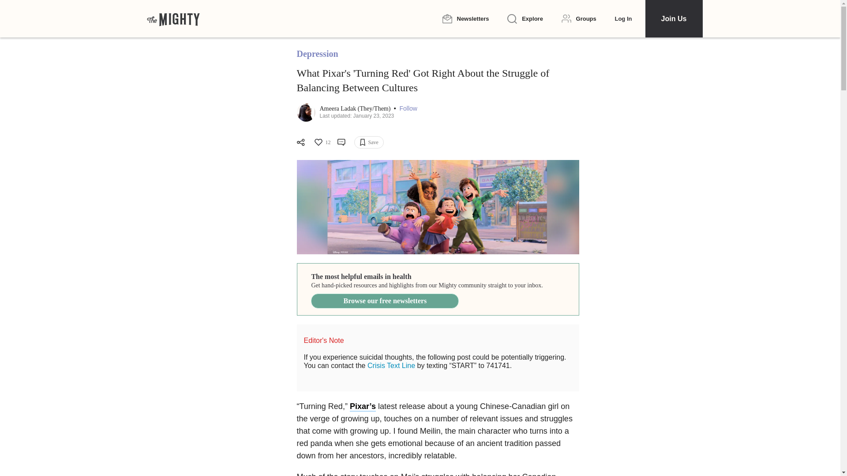 The image size is (847, 476). I want to click on Crisis Text Line, so click(391, 365).